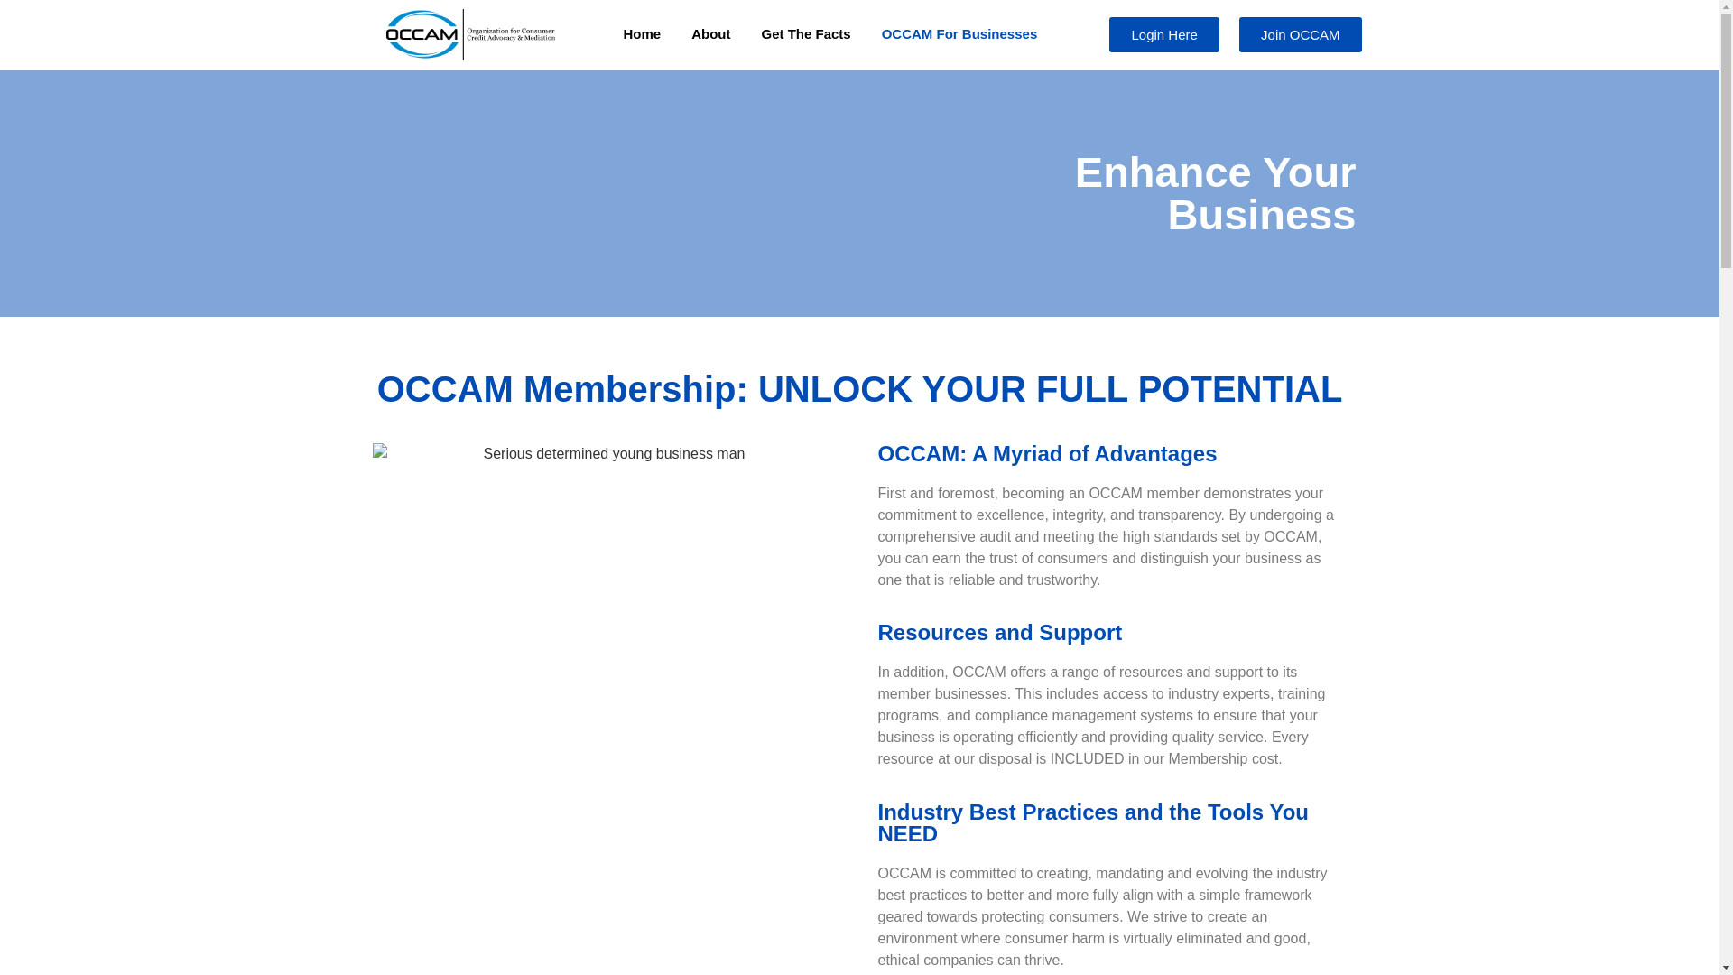  I want to click on Get The Facts, so click(805, 34).